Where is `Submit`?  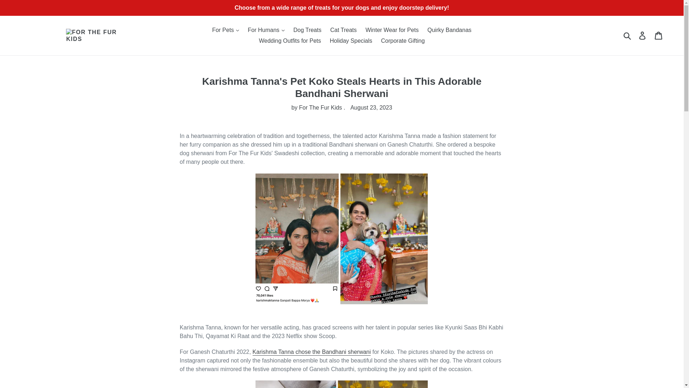 Submit is located at coordinates (628, 35).